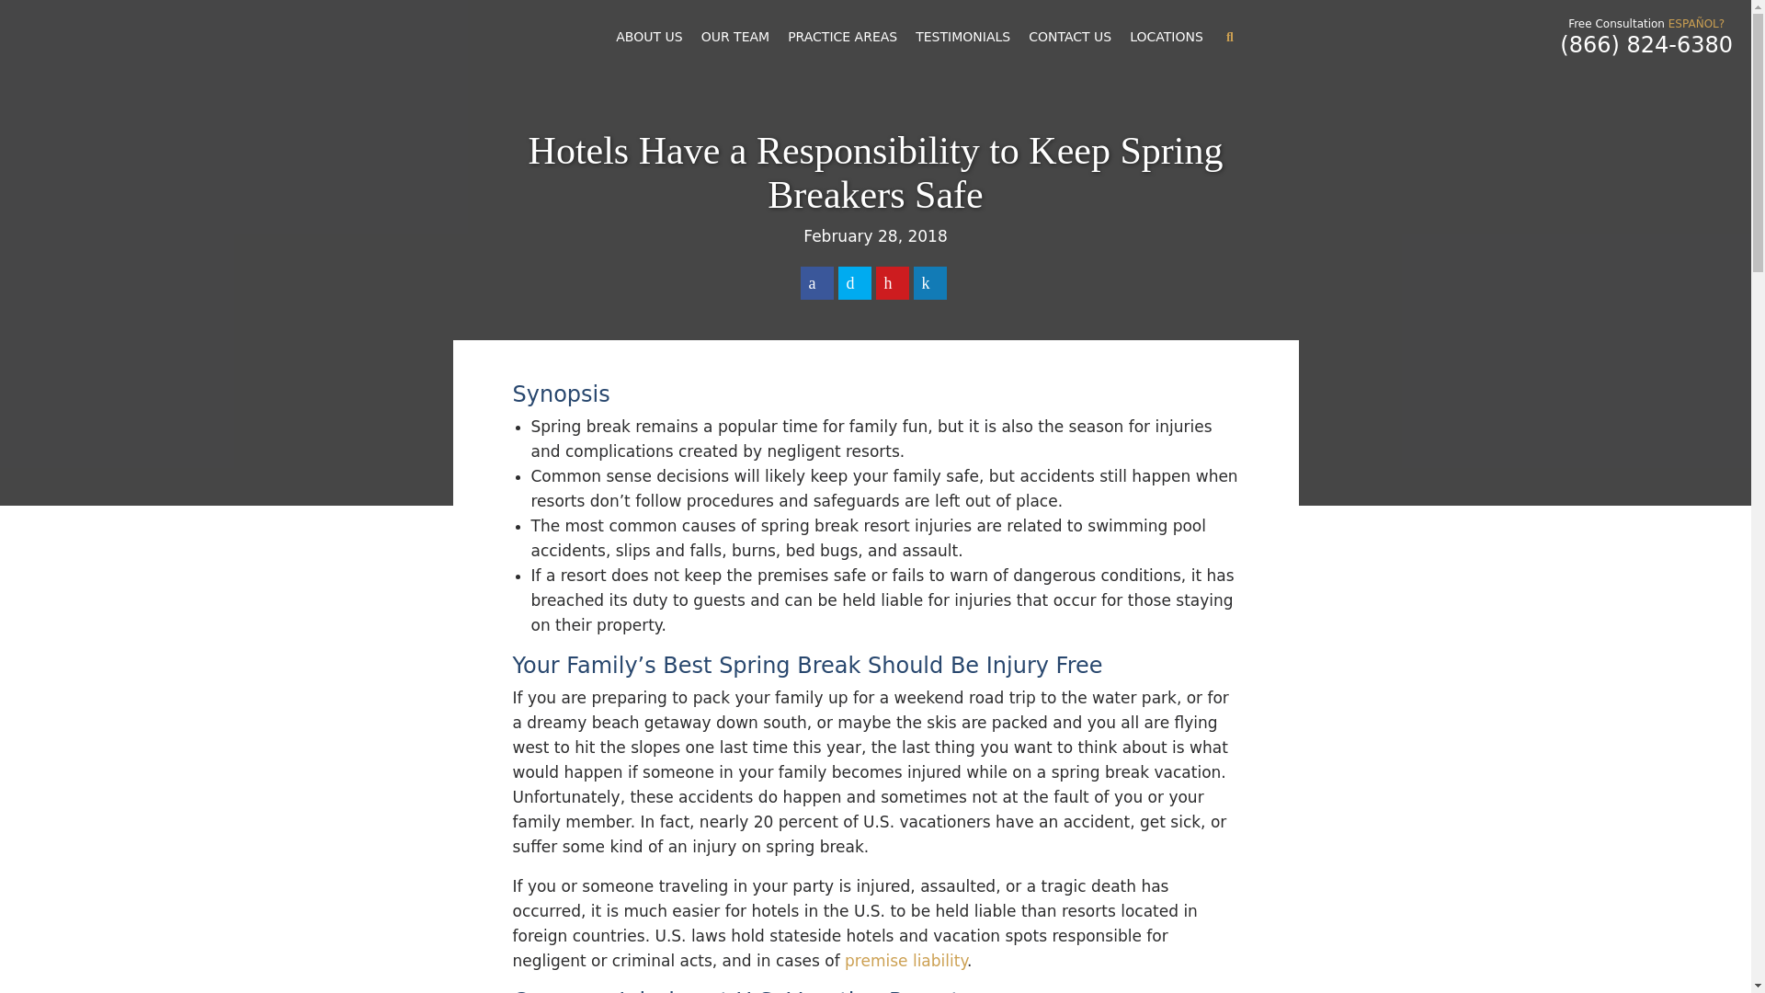 The width and height of the screenshot is (1765, 993). Describe the element at coordinates (816, 283) in the screenshot. I see `Share on Facebook` at that location.